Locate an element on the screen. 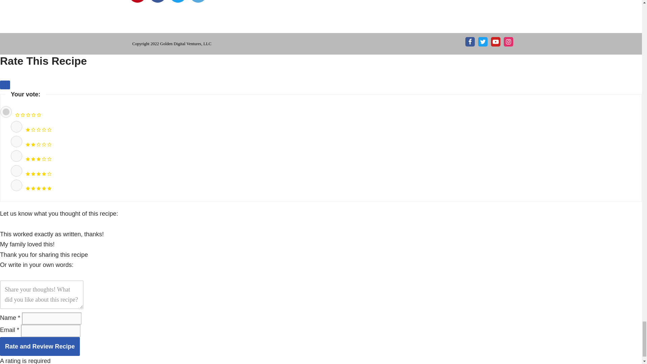  5 is located at coordinates (16, 185).